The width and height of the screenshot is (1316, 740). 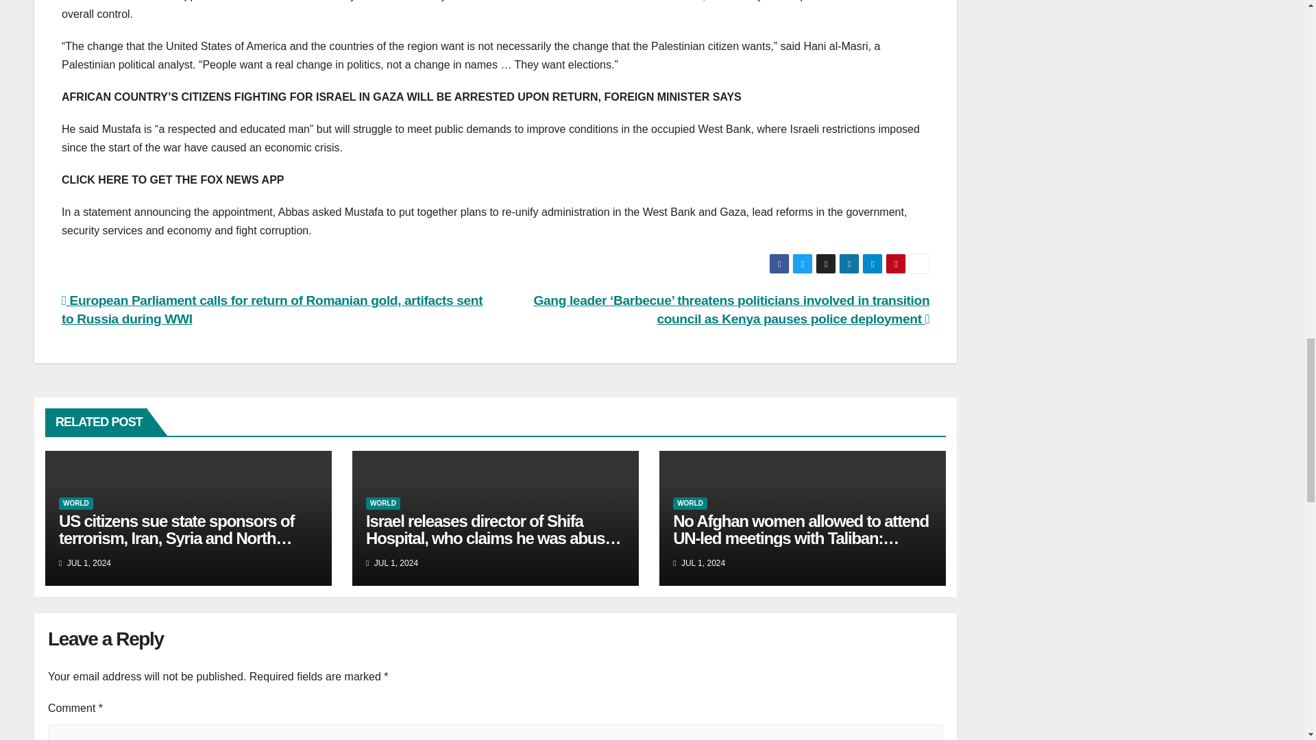 What do you see at coordinates (76, 503) in the screenshot?
I see `WORLD` at bounding box center [76, 503].